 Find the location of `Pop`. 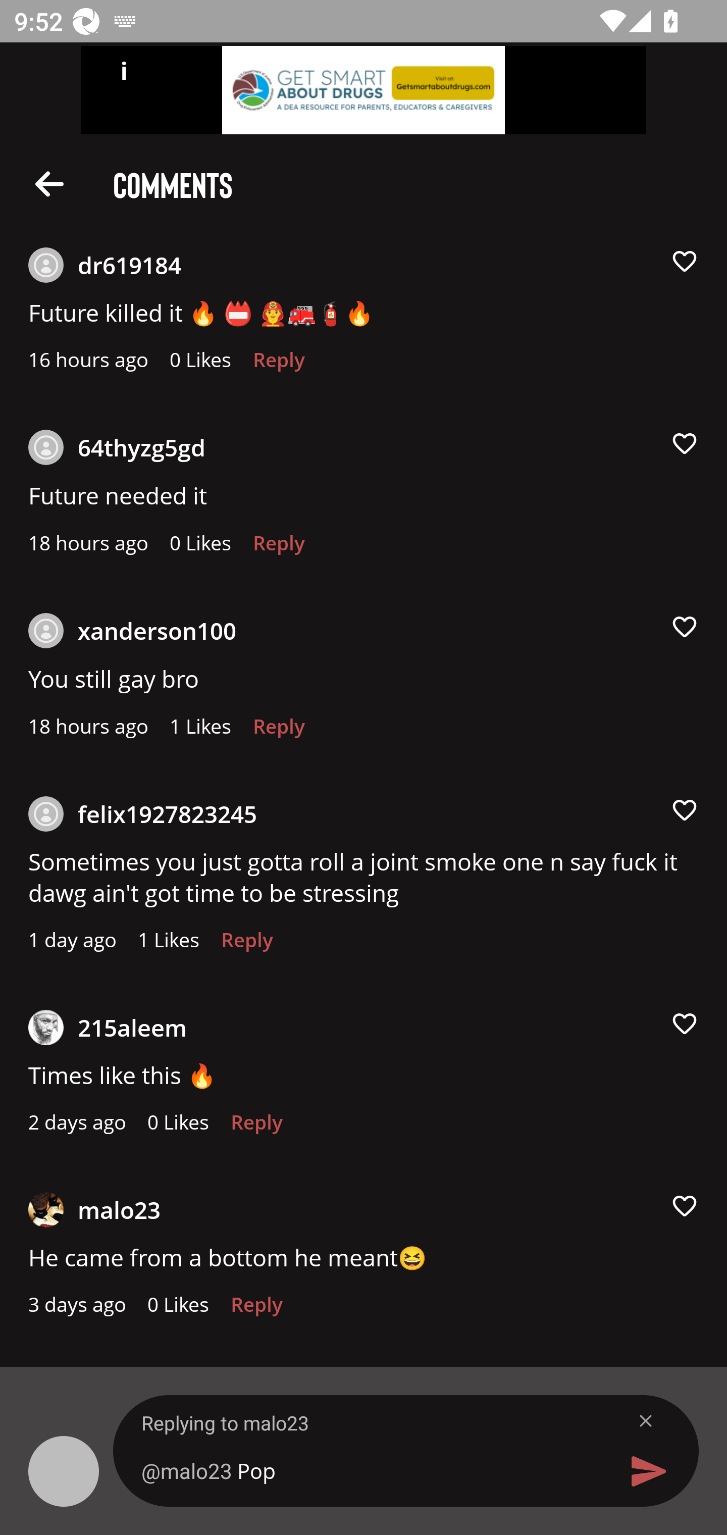

Pop is located at coordinates (371, 1471).